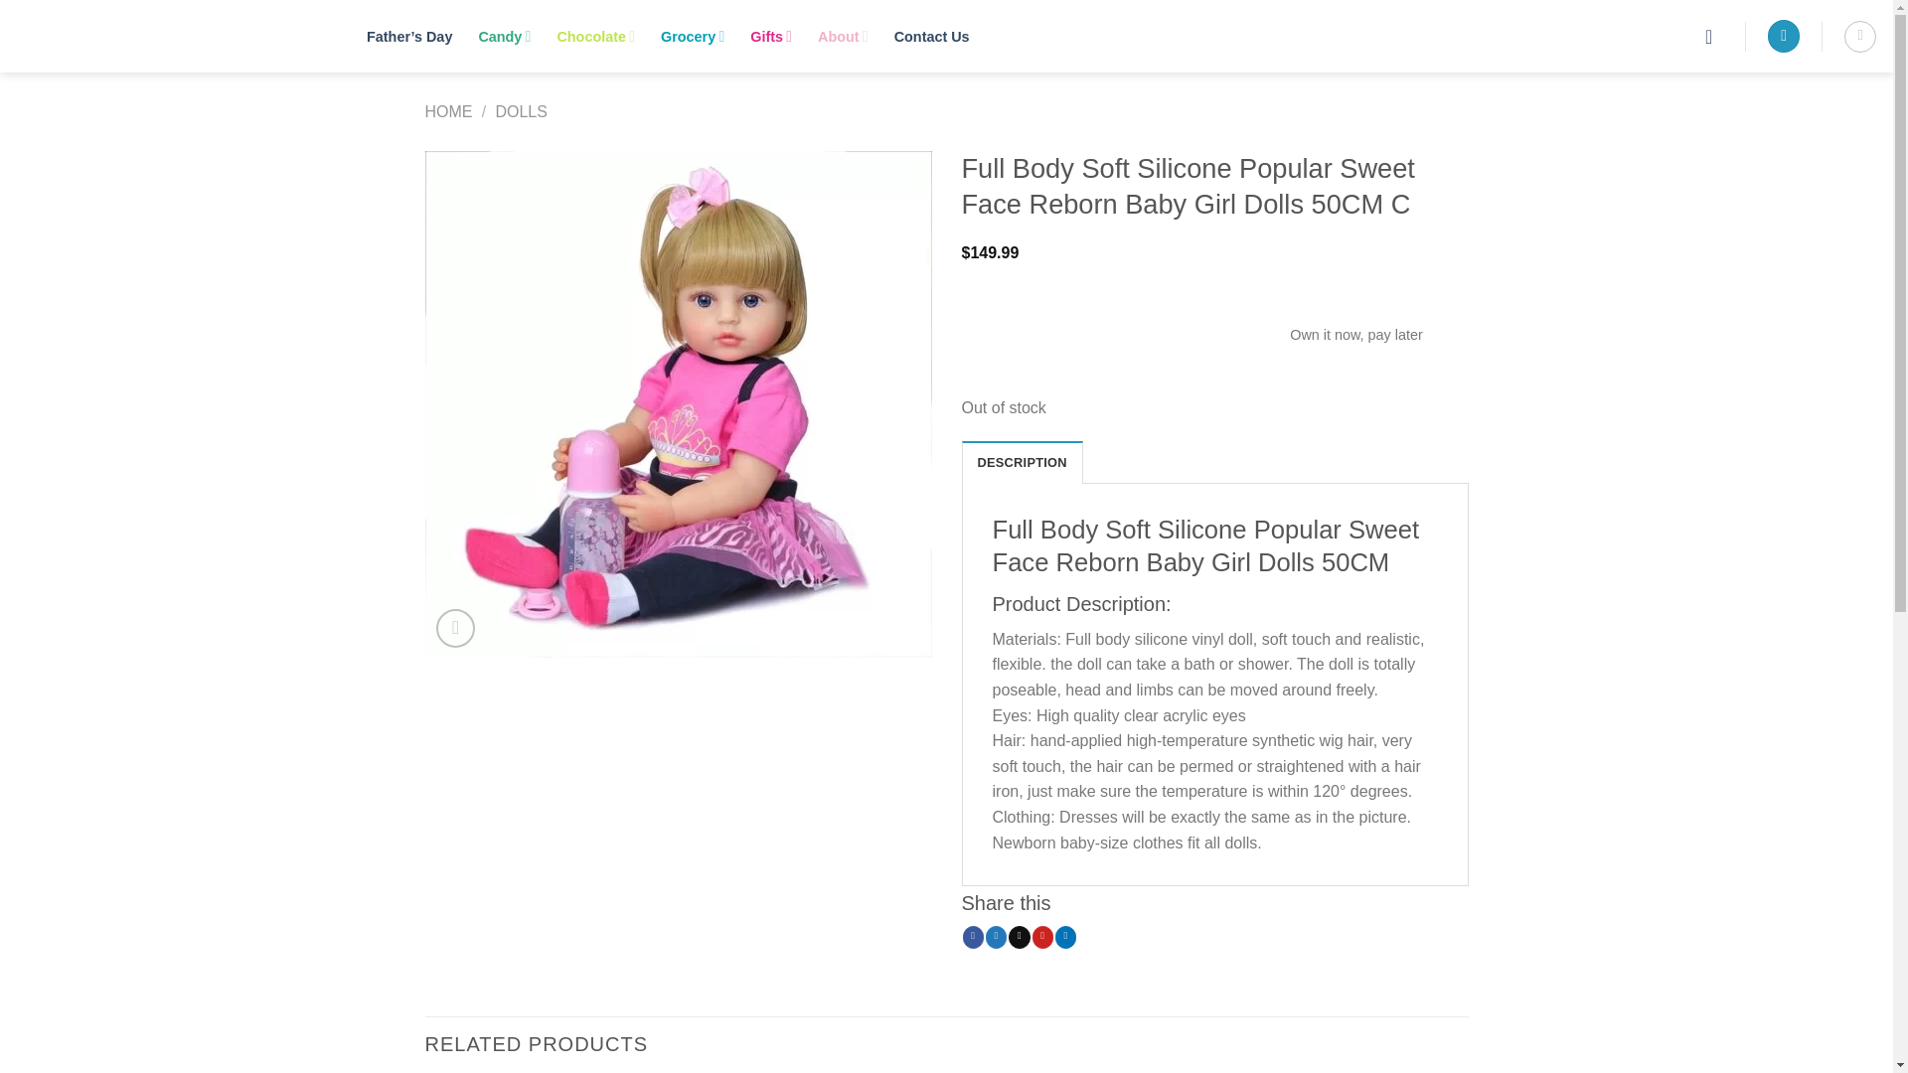 Image resolution: width=1908 pixels, height=1073 pixels. What do you see at coordinates (1020, 936) in the screenshot?
I see `Email to a Friend` at bounding box center [1020, 936].